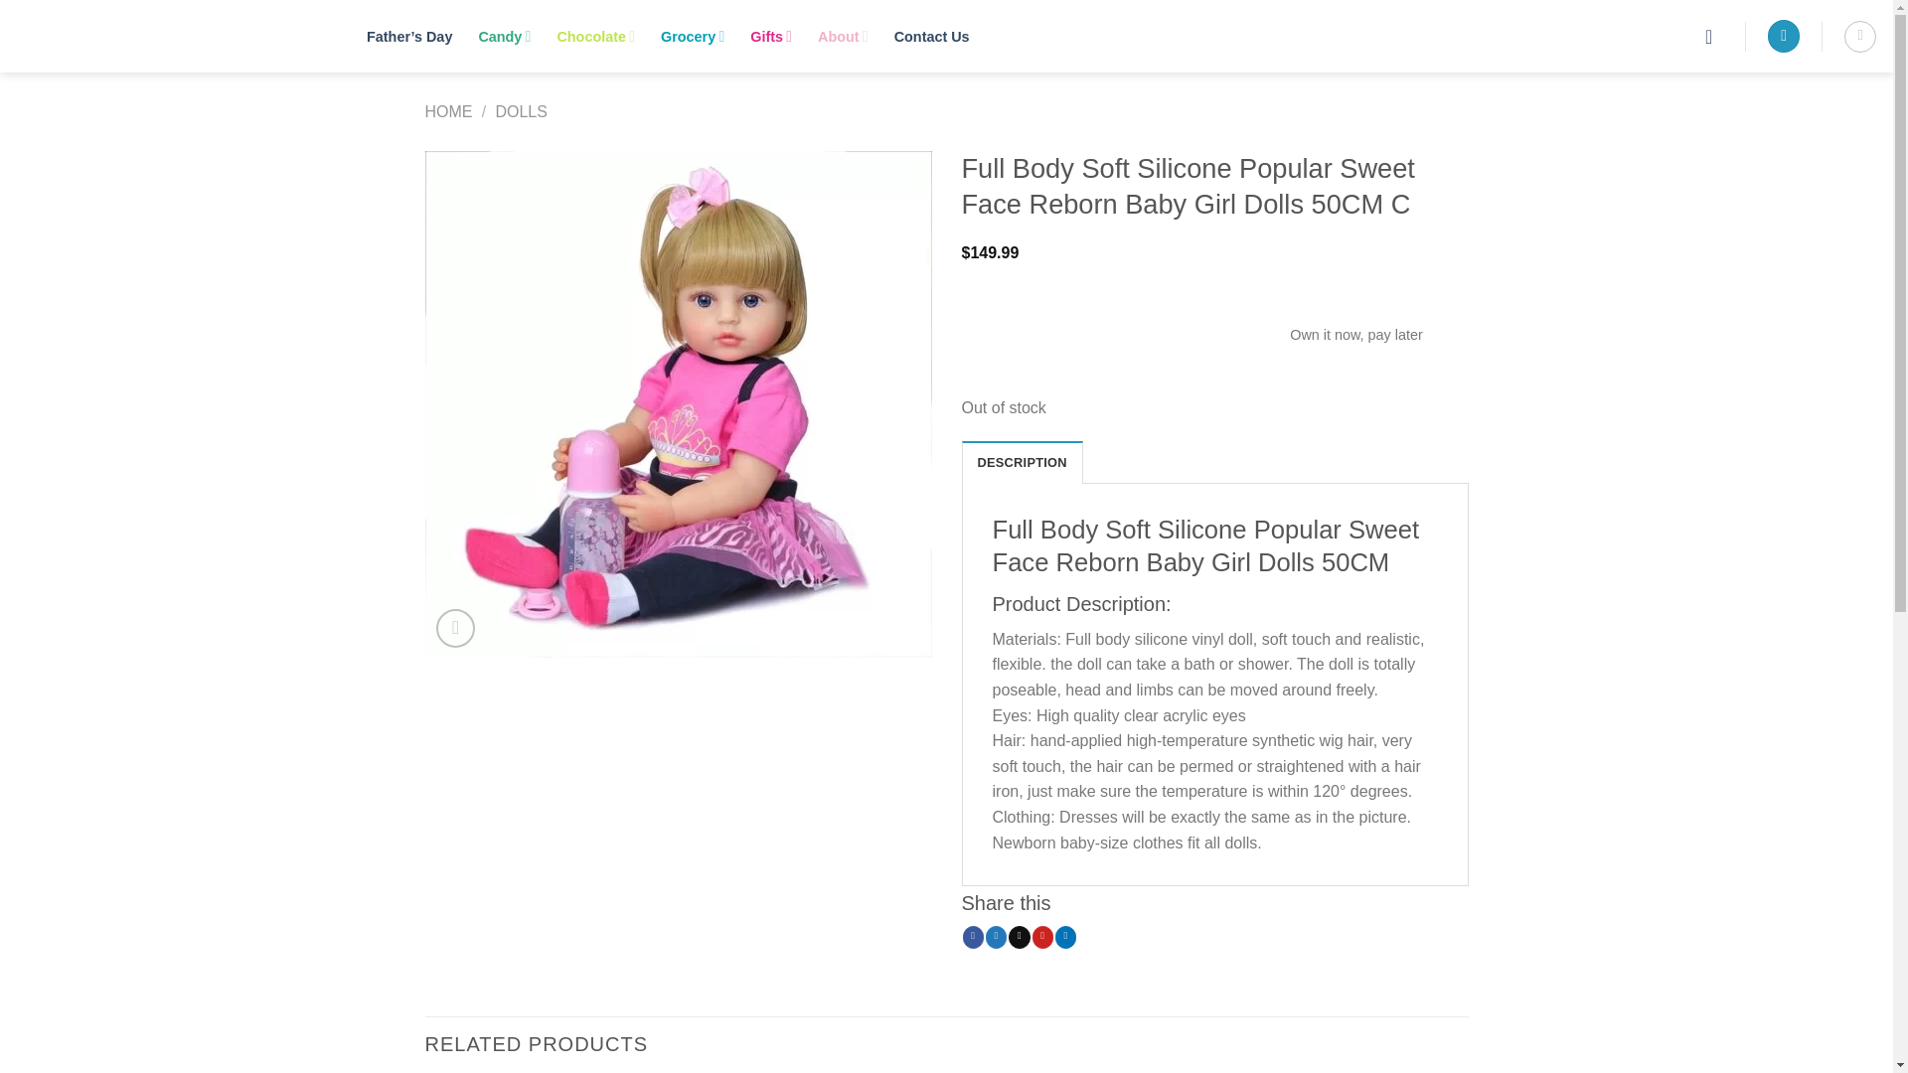 Image resolution: width=1908 pixels, height=1073 pixels. What do you see at coordinates (1020, 936) in the screenshot?
I see `Email to a Friend` at bounding box center [1020, 936].